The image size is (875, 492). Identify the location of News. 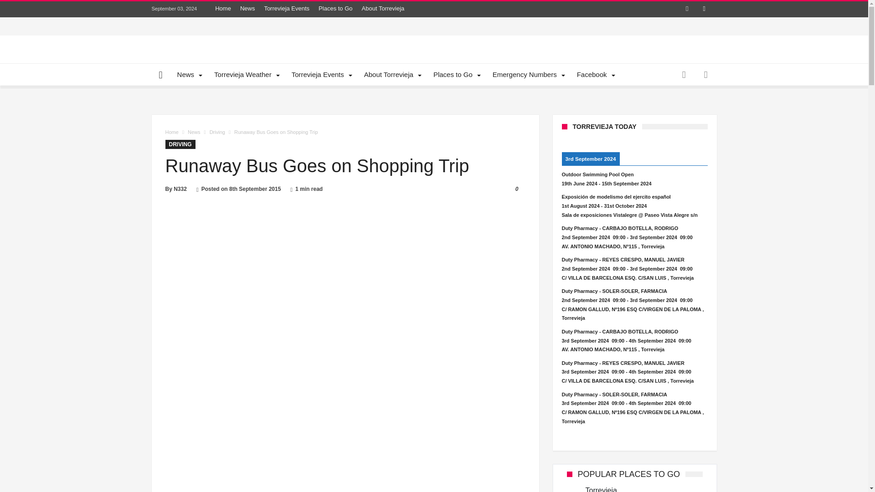
(189, 75).